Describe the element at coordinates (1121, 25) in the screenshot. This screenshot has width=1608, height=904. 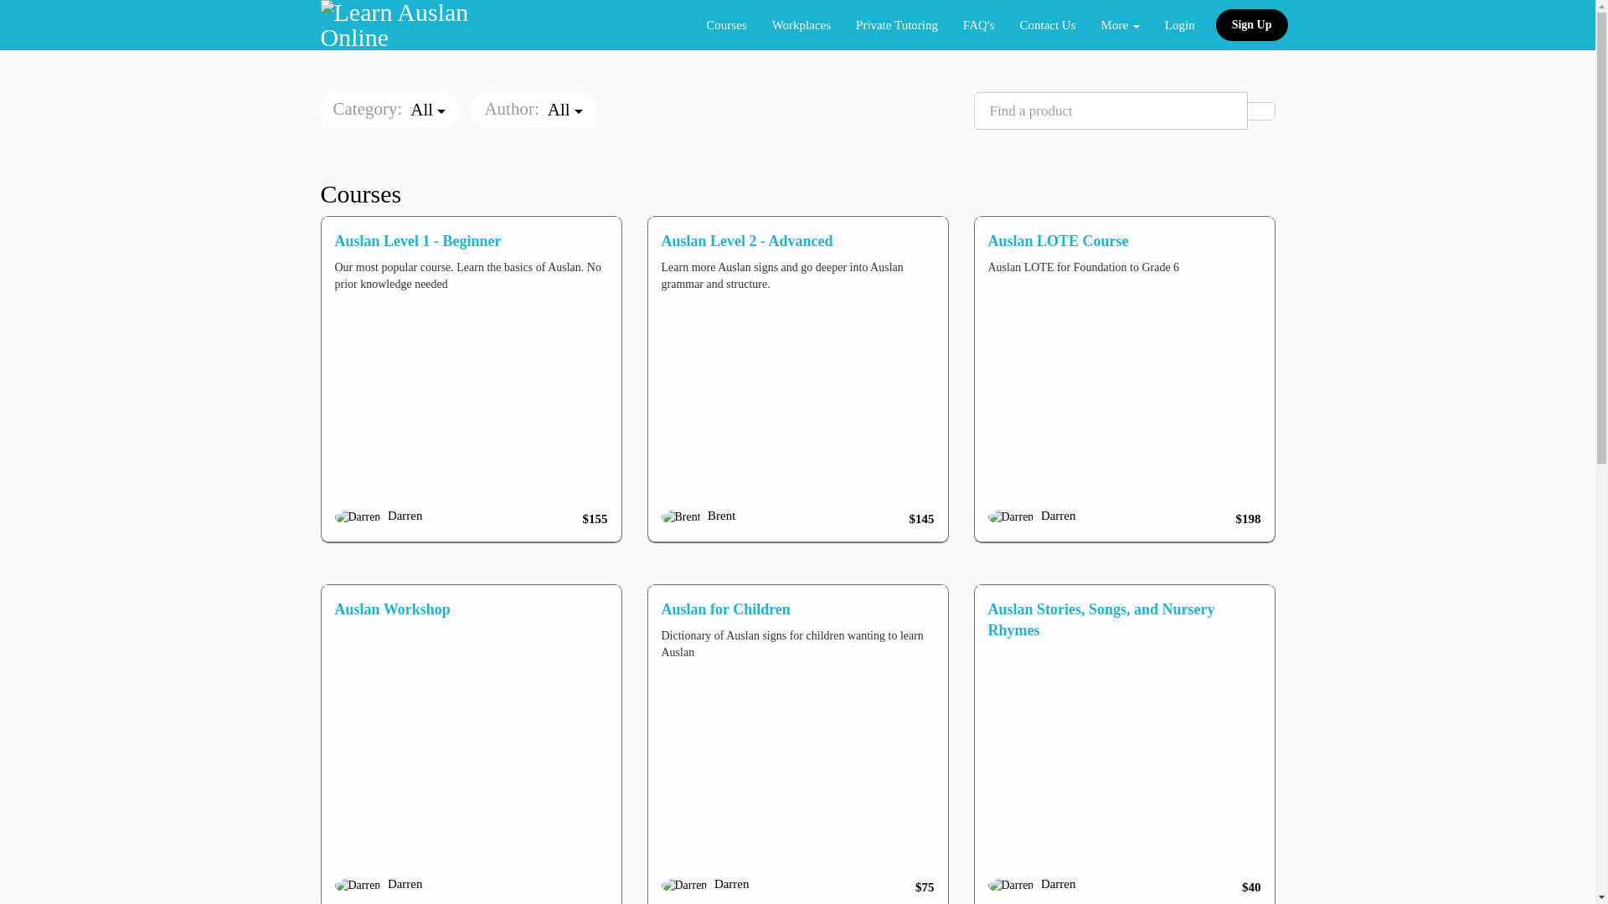
I see `More` at that location.